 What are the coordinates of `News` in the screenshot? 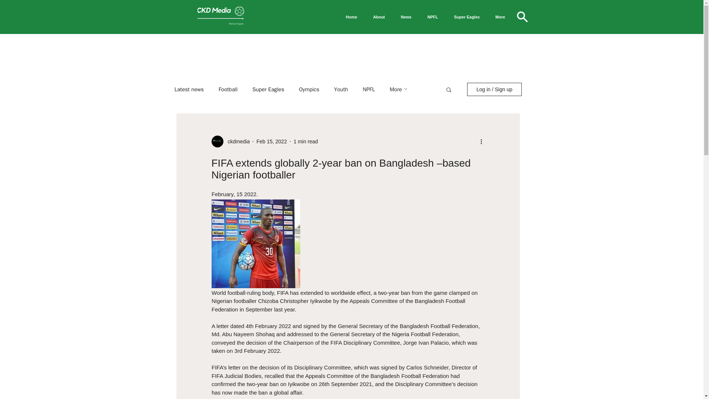 It's located at (408, 17).